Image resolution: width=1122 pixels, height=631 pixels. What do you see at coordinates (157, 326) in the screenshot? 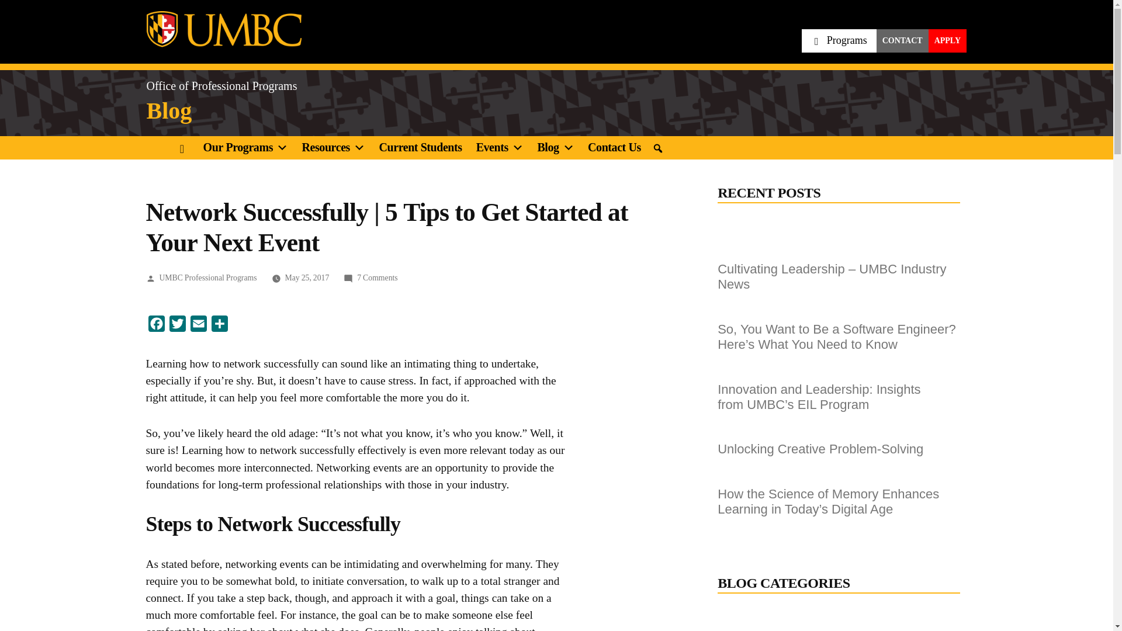
I see `Facebook` at bounding box center [157, 326].